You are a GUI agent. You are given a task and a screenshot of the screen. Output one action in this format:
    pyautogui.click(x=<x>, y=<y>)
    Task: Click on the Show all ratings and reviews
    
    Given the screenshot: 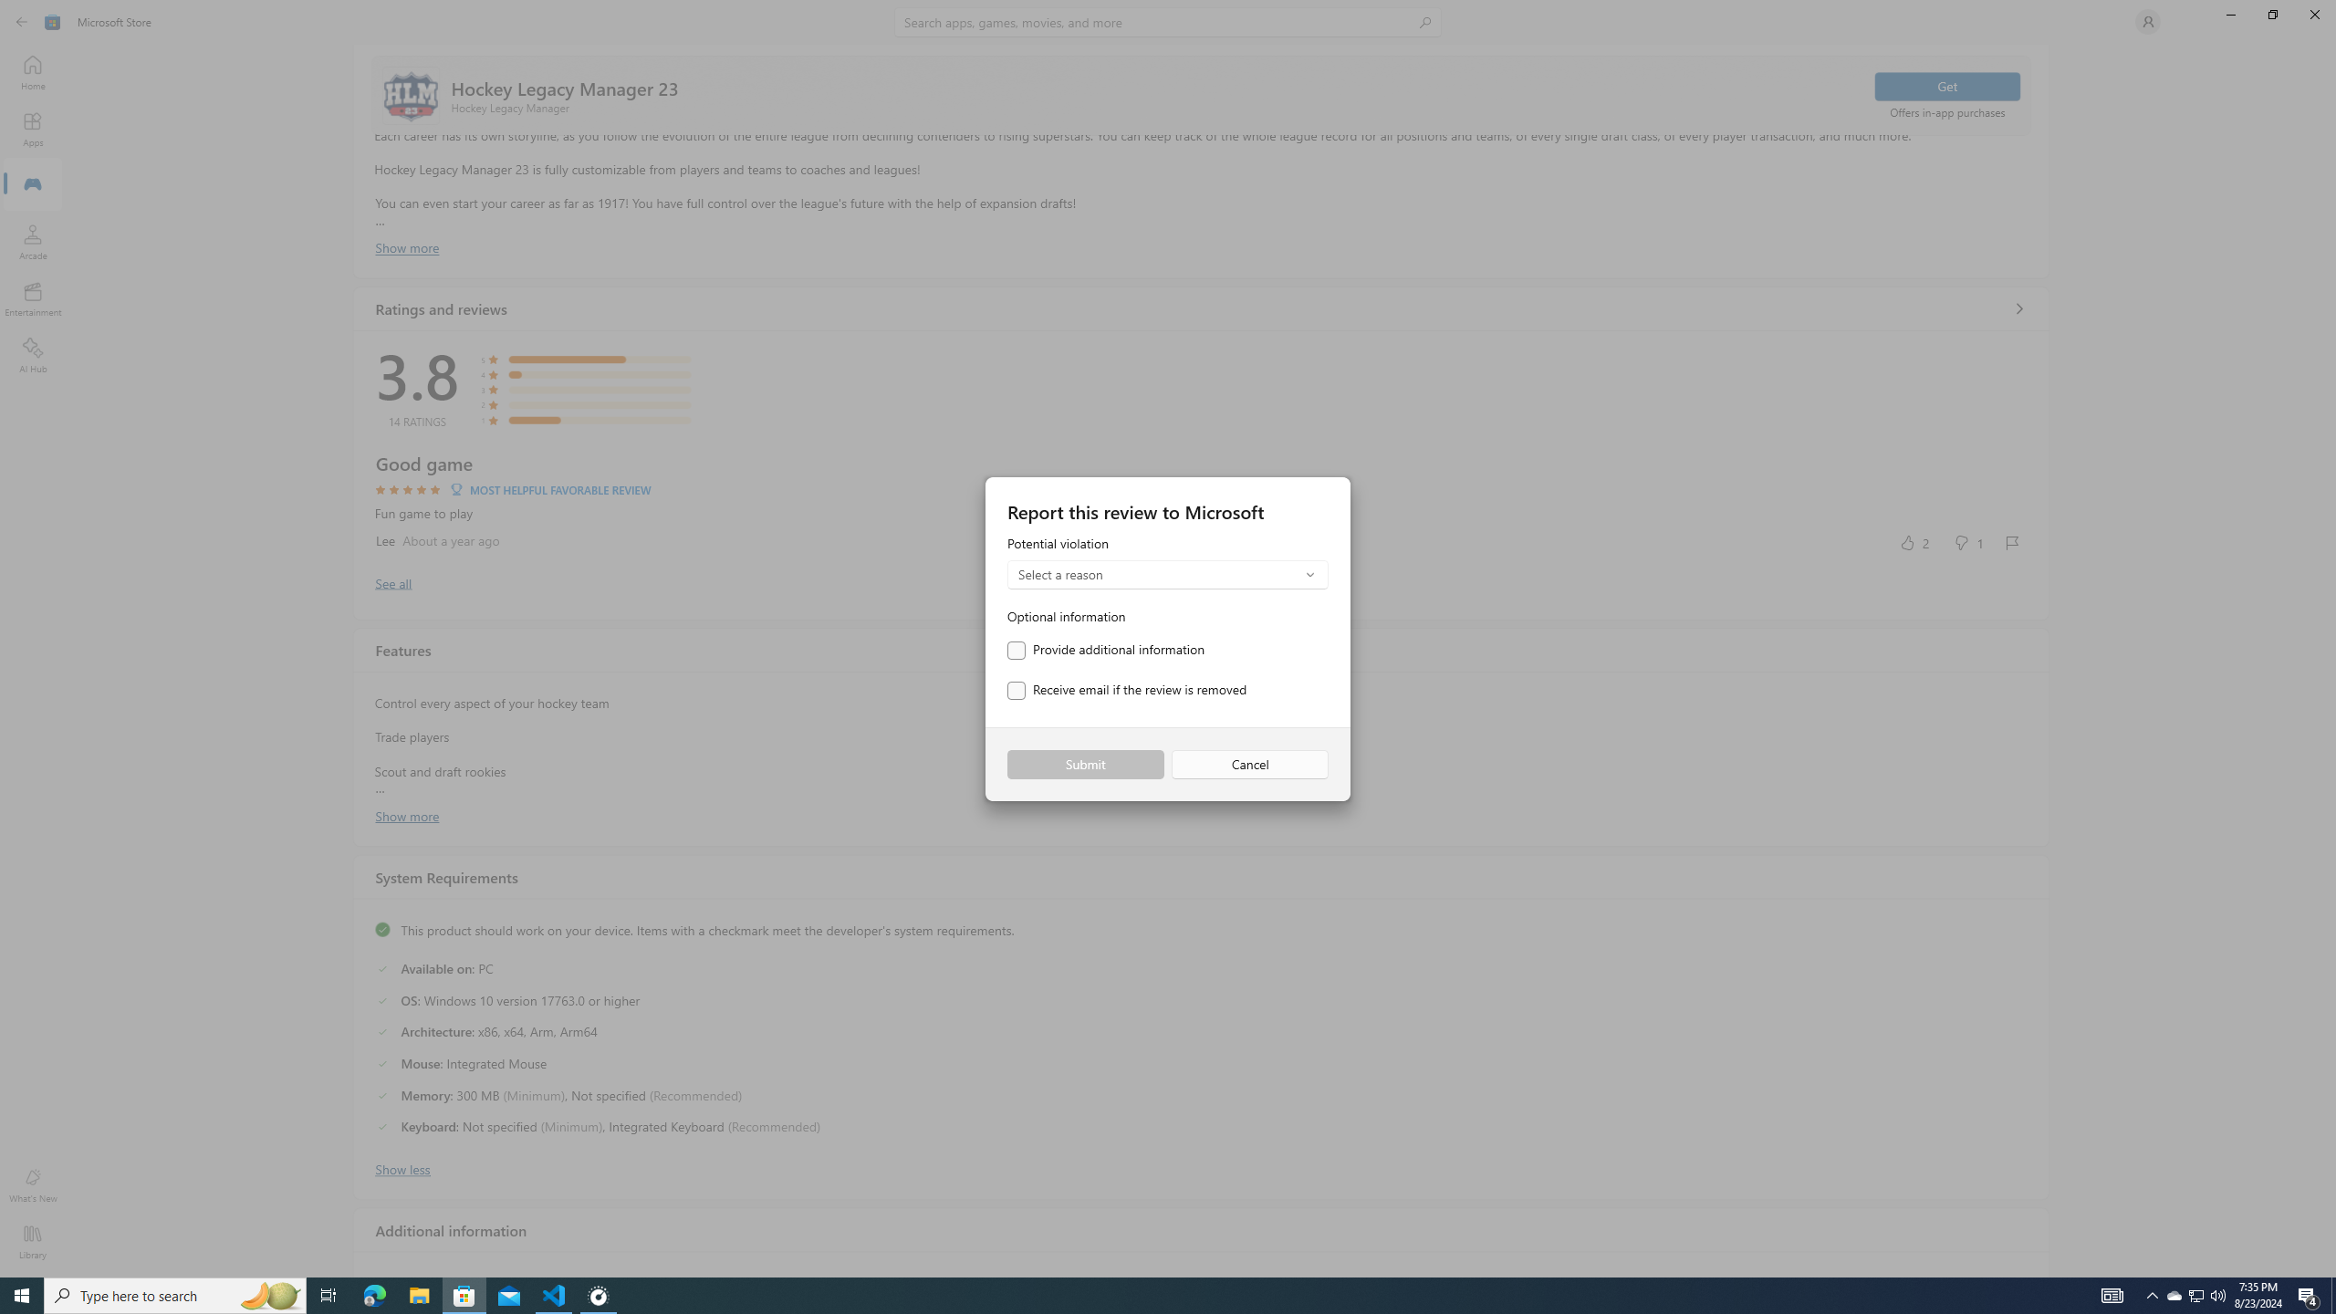 What is the action you would take?
    pyautogui.click(x=2018, y=308)
    